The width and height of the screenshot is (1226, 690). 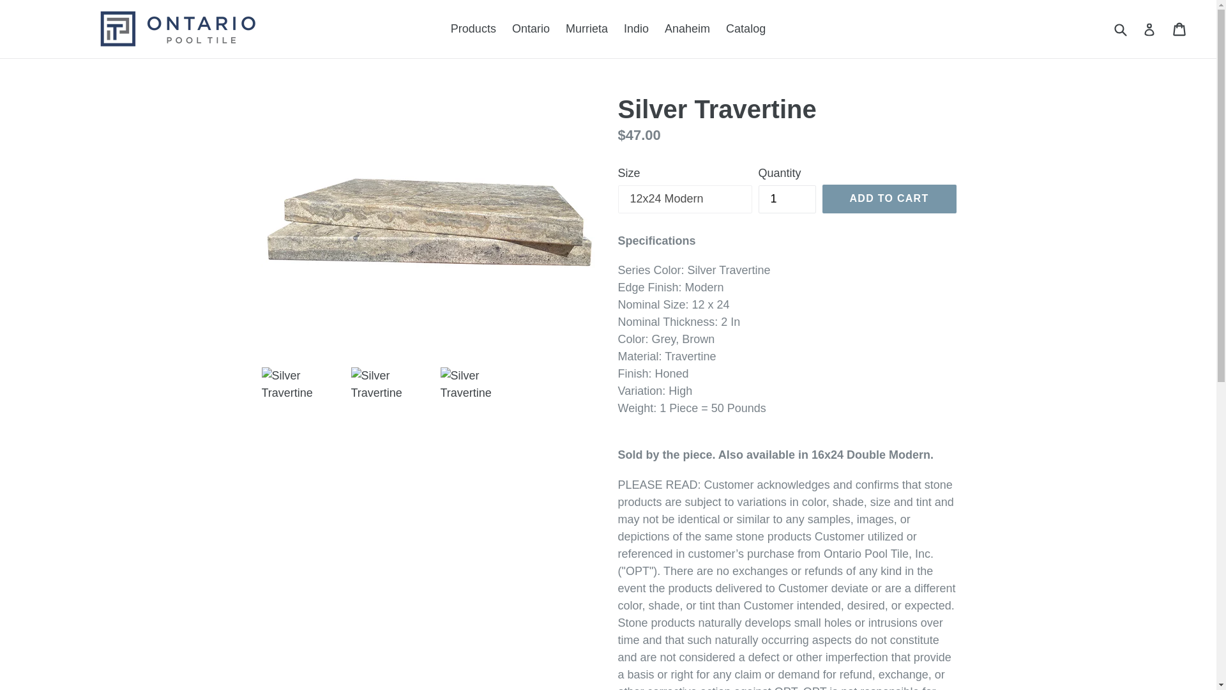 I want to click on Log in, so click(x=1149, y=28).